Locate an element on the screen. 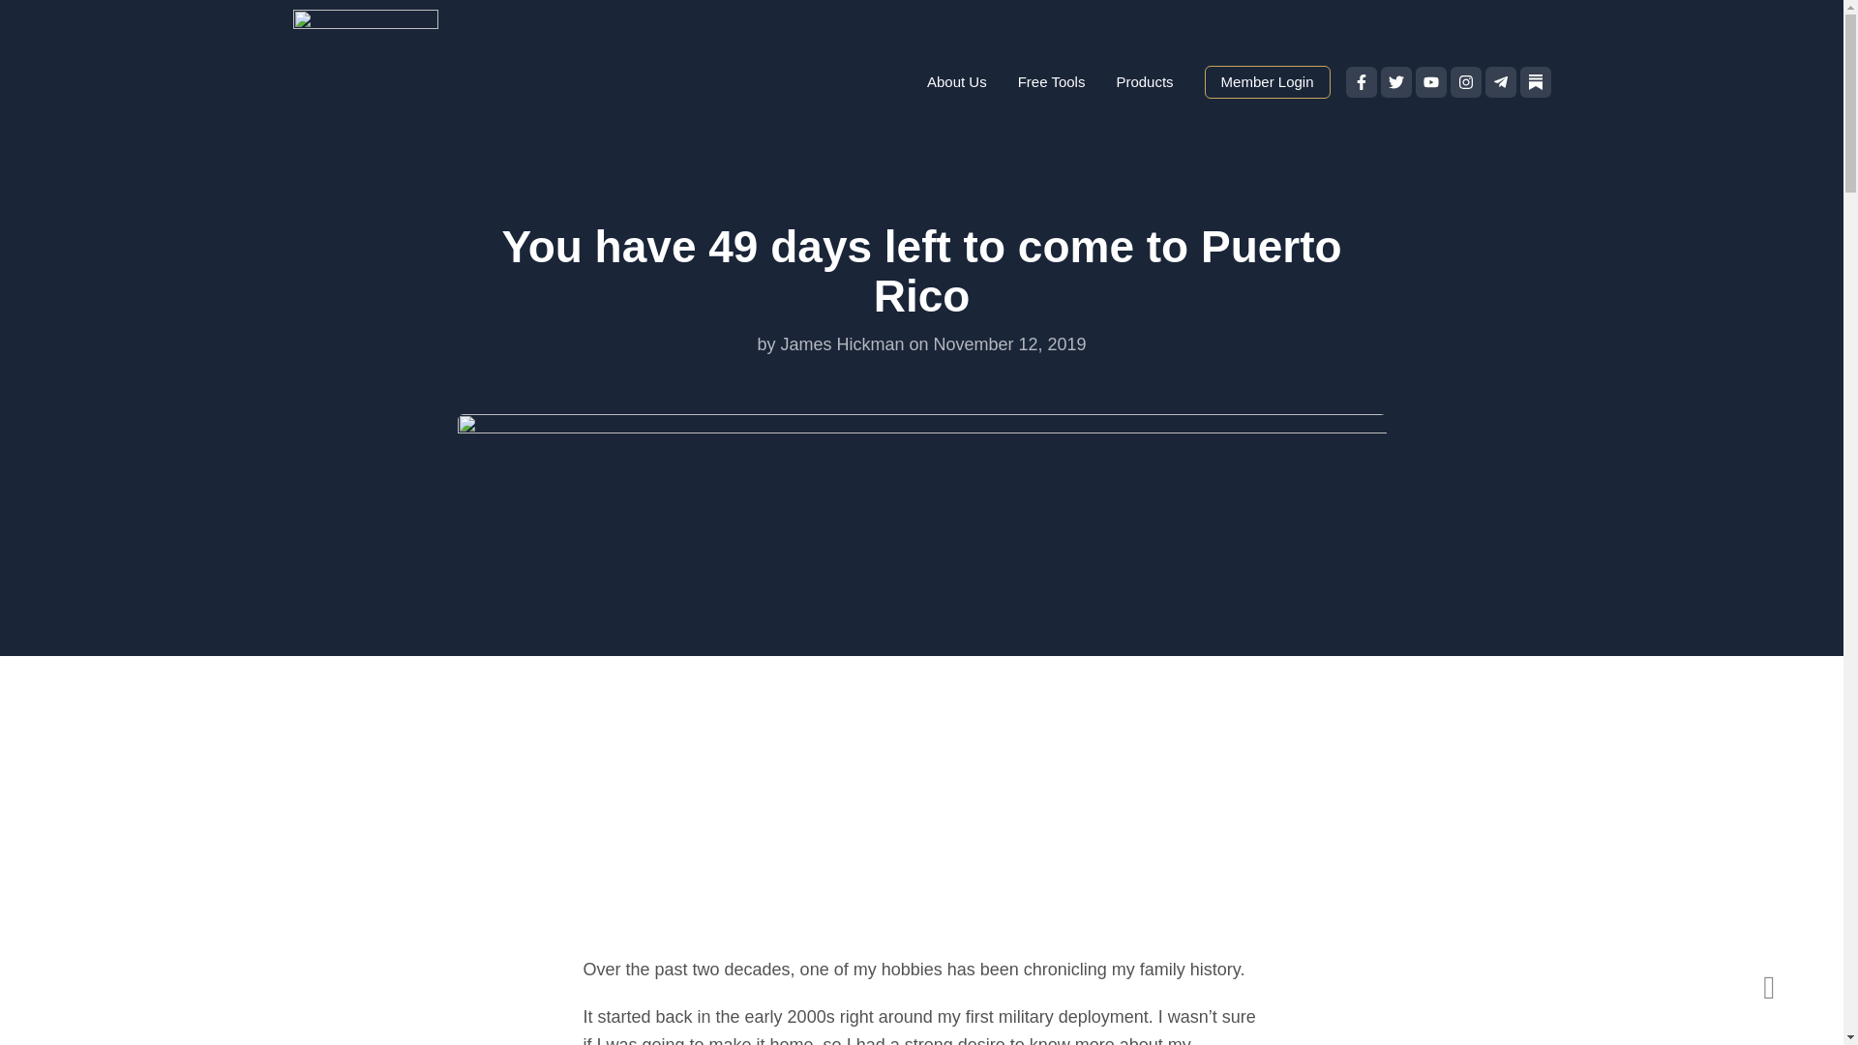  Free Tools is located at coordinates (1052, 82).